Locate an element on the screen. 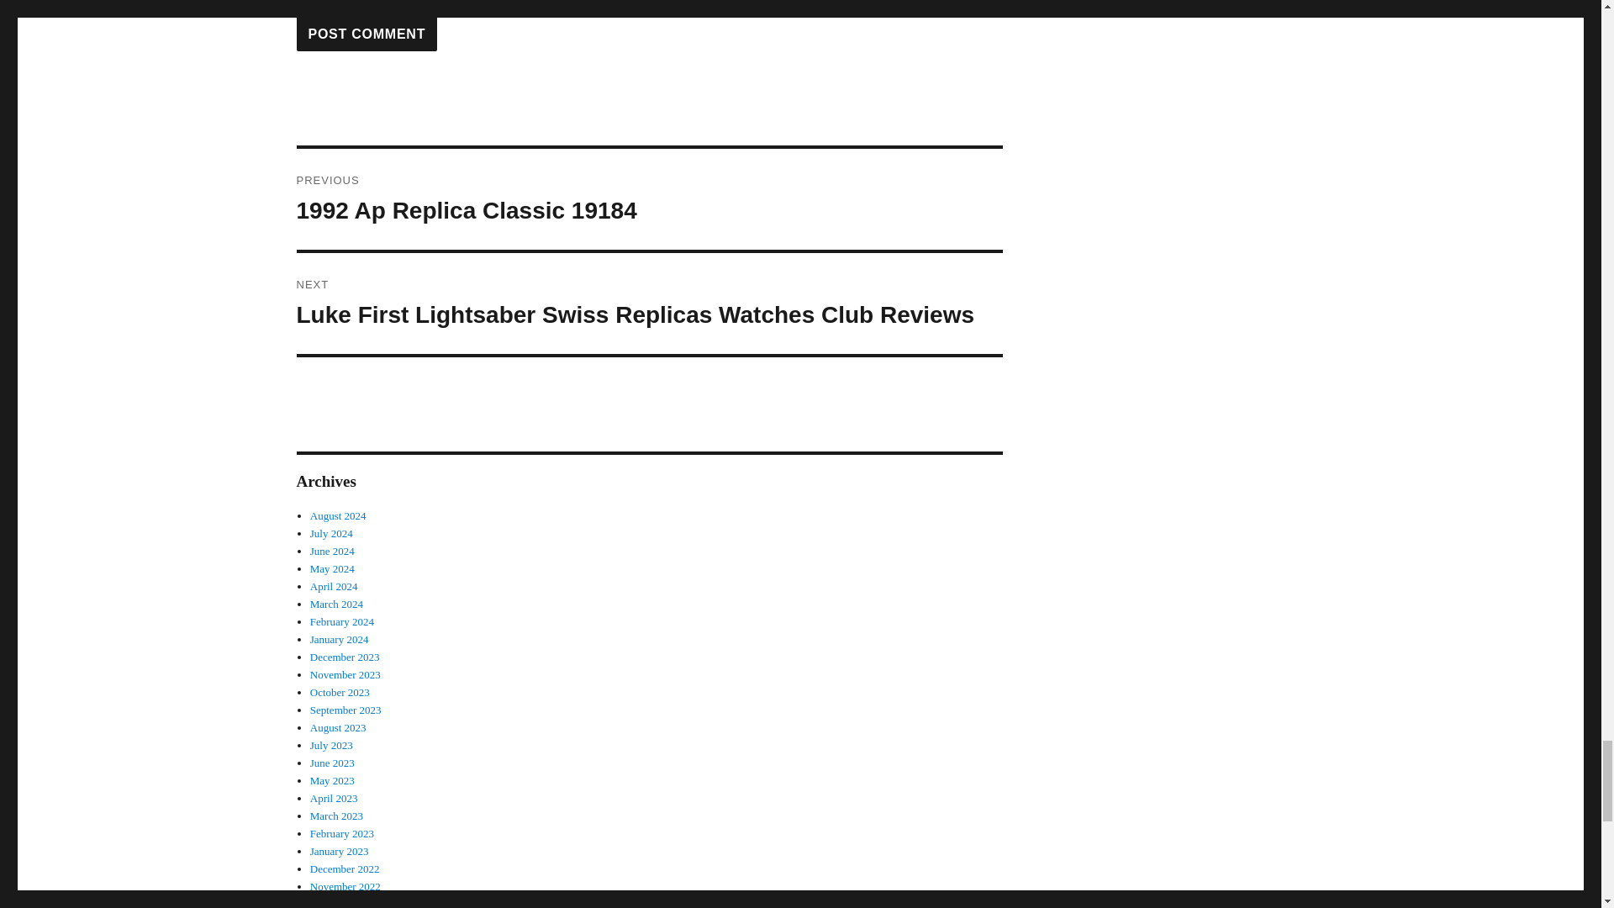  December 2023 is located at coordinates (345, 886).